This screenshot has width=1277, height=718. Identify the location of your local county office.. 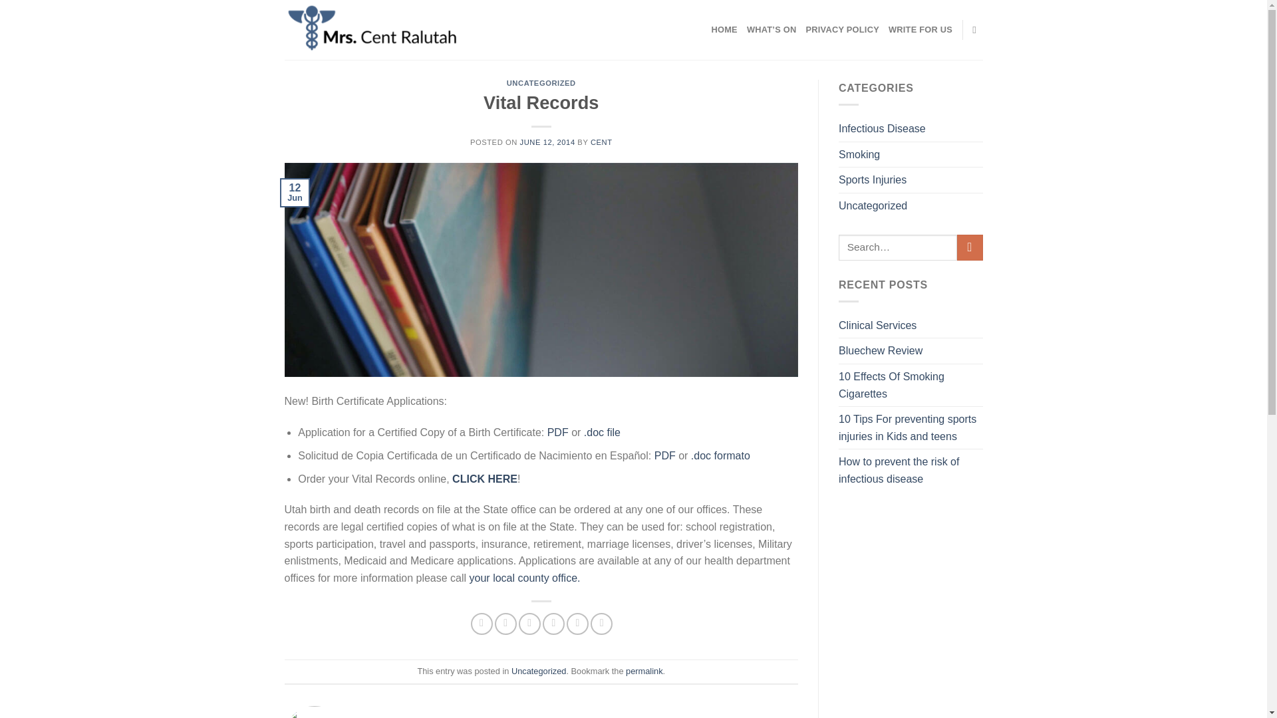
(525, 578).